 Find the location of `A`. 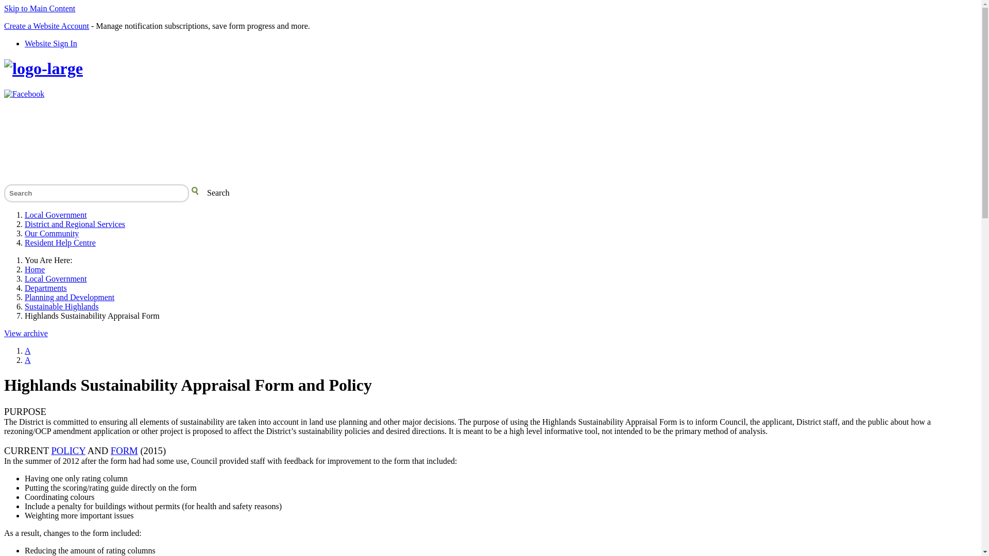

A is located at coordinates (28, 360).